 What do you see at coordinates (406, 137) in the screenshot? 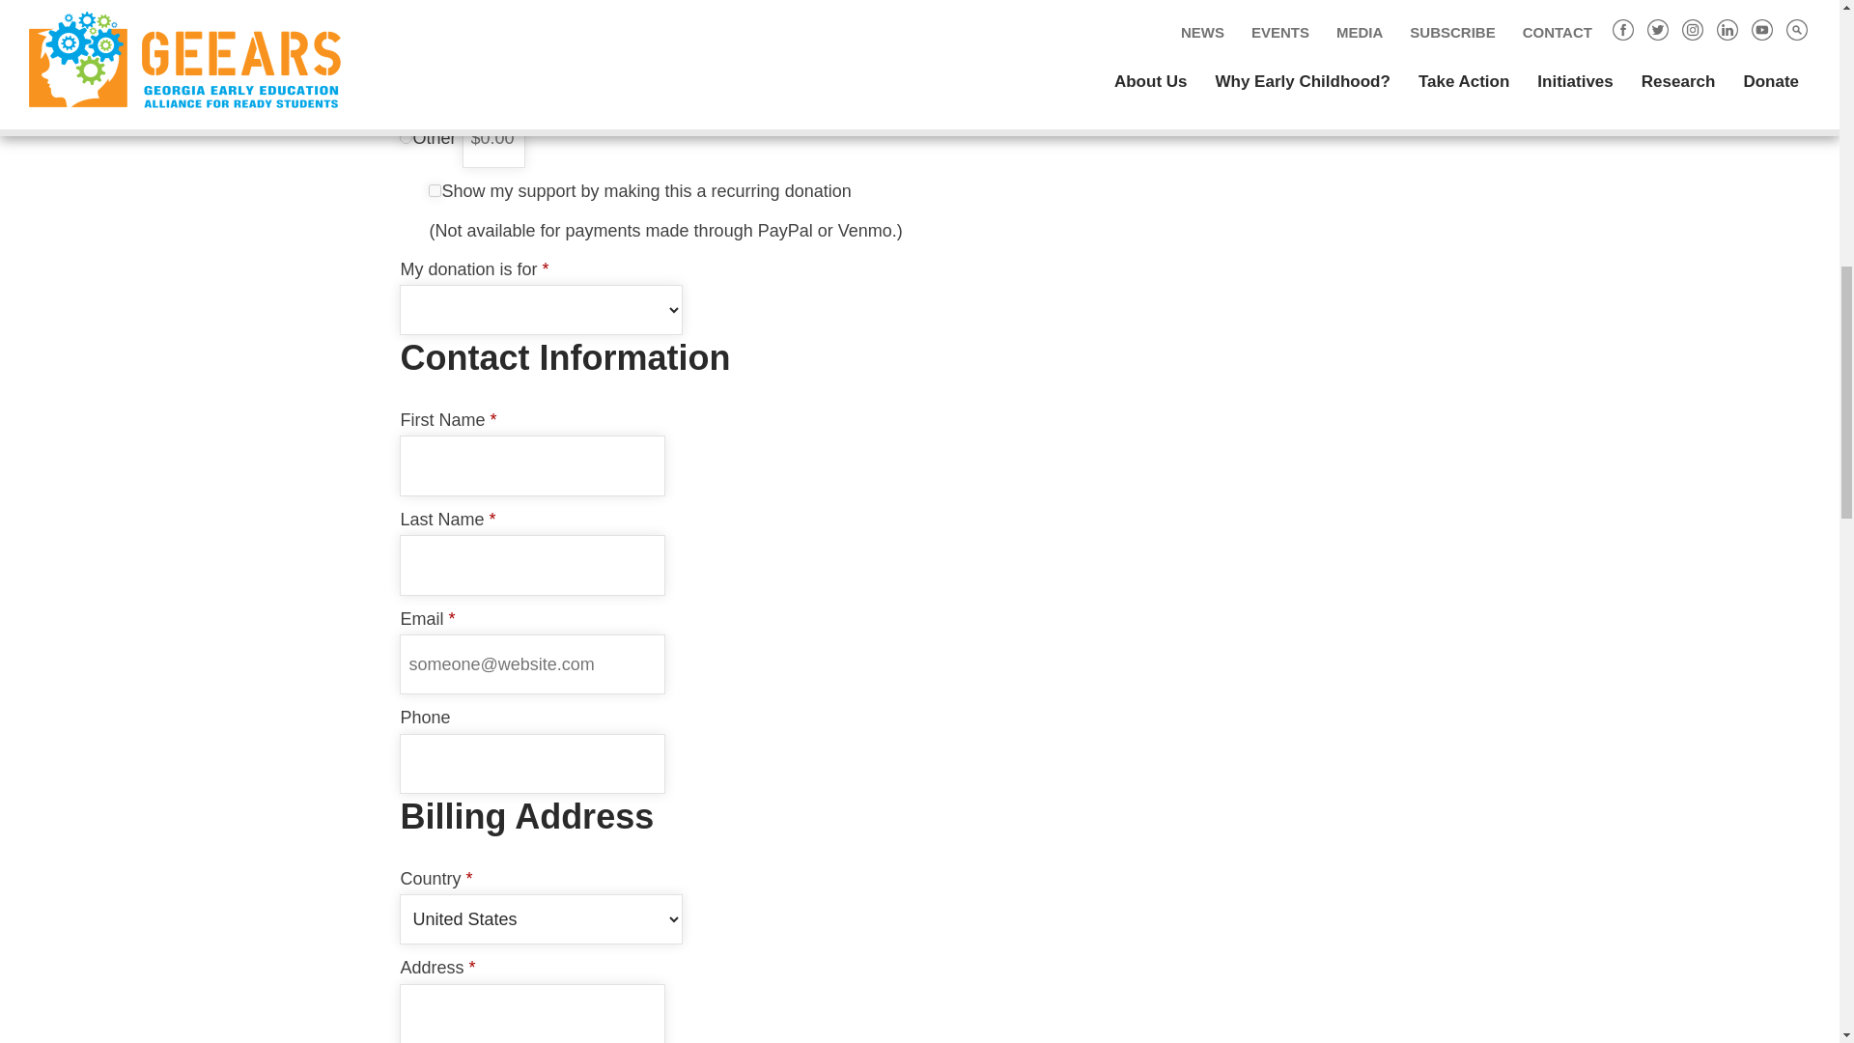
I see `on` at bounding box center [406, 137].